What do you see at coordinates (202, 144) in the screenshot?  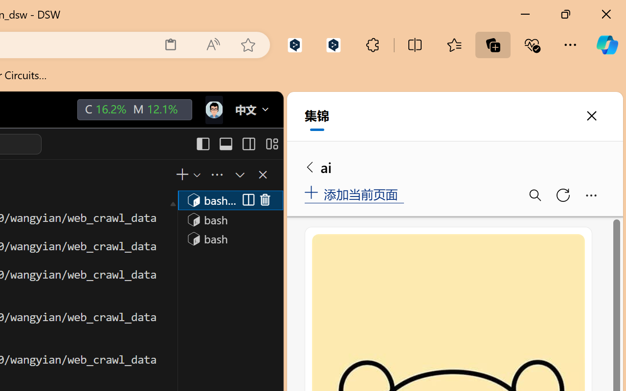 I see `Toggle Primary Side Bar (Ctrl+B)` at bounding box center [202, 144].